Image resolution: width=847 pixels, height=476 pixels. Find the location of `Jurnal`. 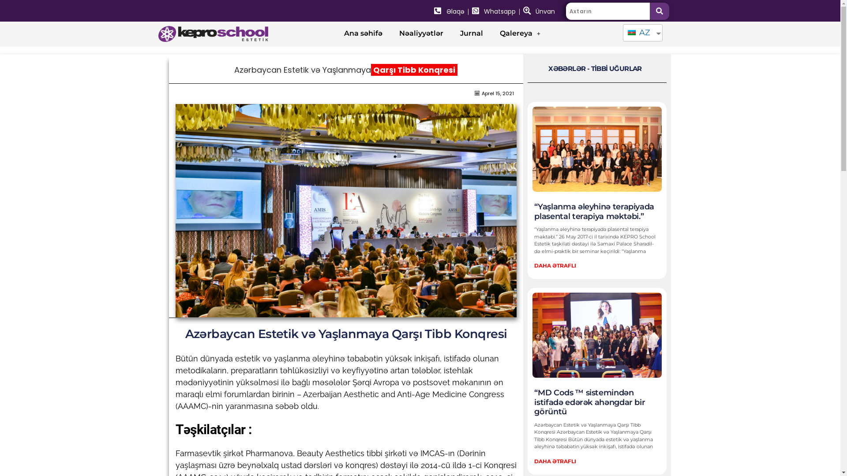

Jurnal is located at coordinates (472, 33).